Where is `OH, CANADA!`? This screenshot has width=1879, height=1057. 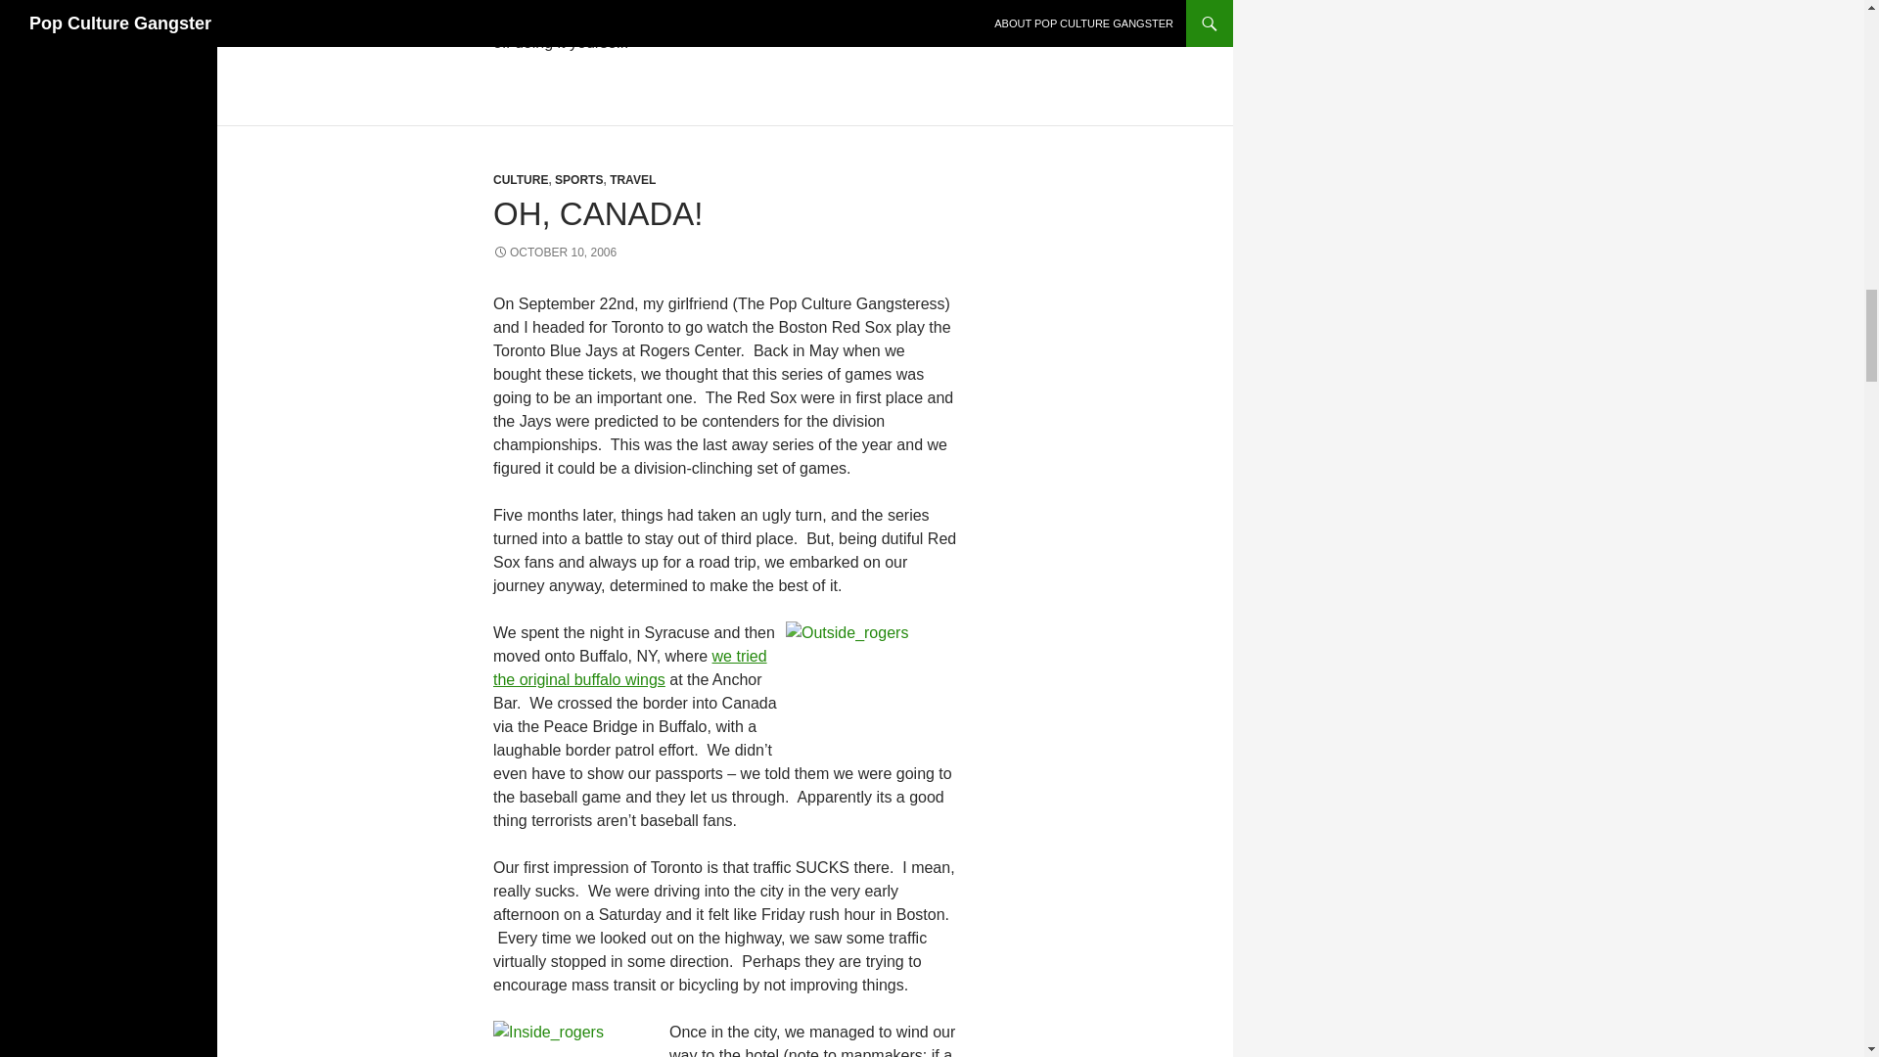
OH, CANADA! is located at coordinates (597, 213).